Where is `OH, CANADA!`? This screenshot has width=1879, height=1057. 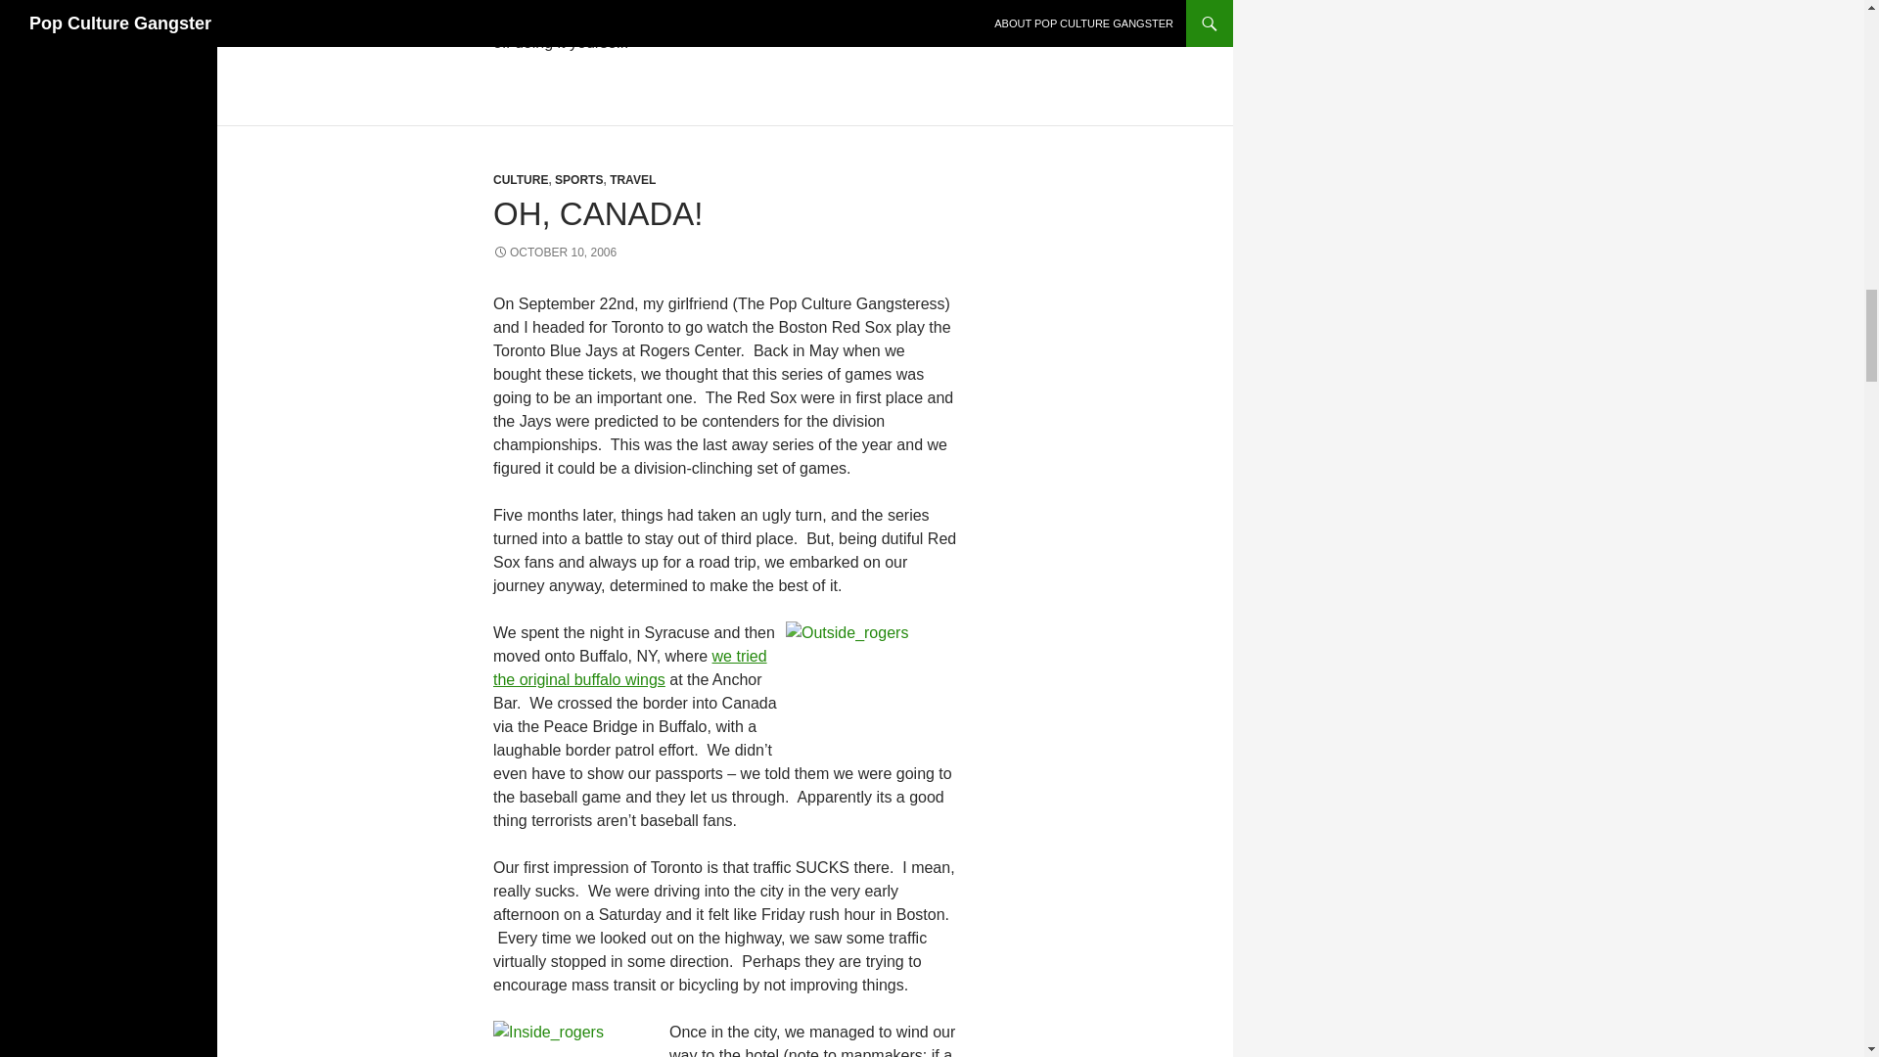
OH, CANADA! is located at coordinates (597, 213).